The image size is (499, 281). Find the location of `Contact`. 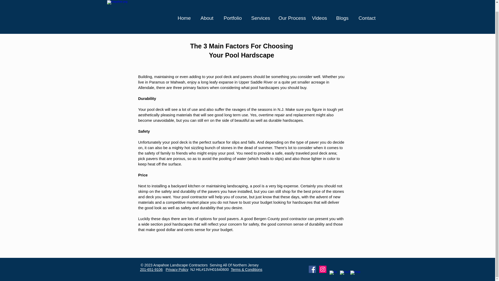

Contact is located at coordinates (367, 9).